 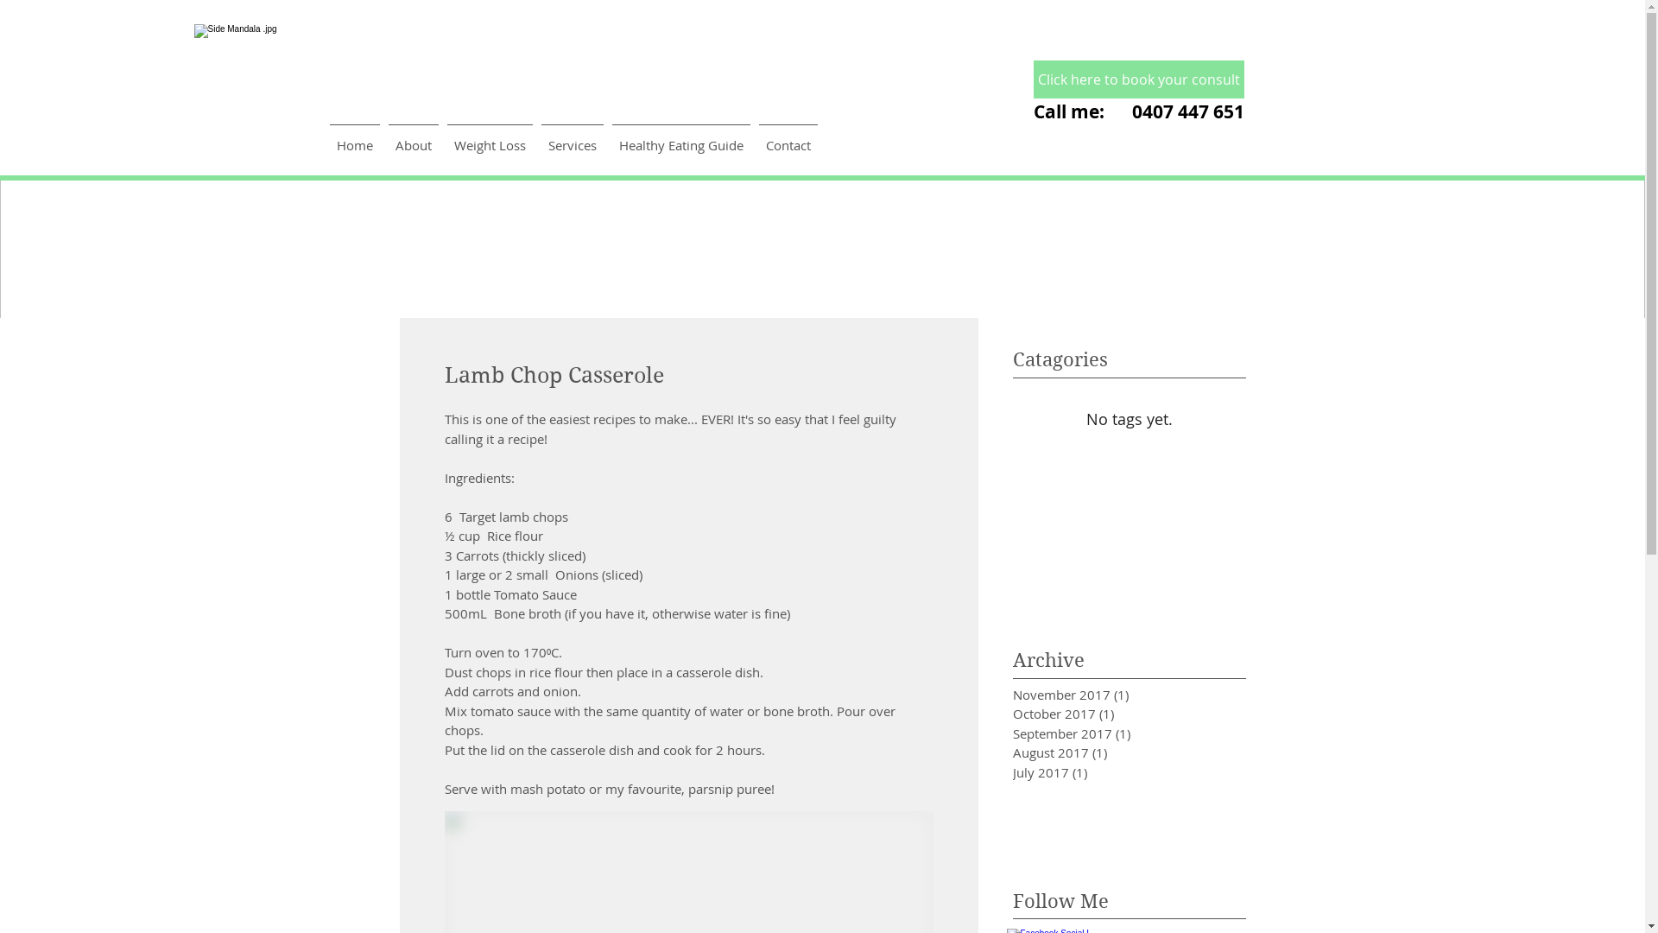 What do you see at coordinates (1103, 695) in the screenshot?
I see `November 2017 (1)` at bounding box center [1103, 695].